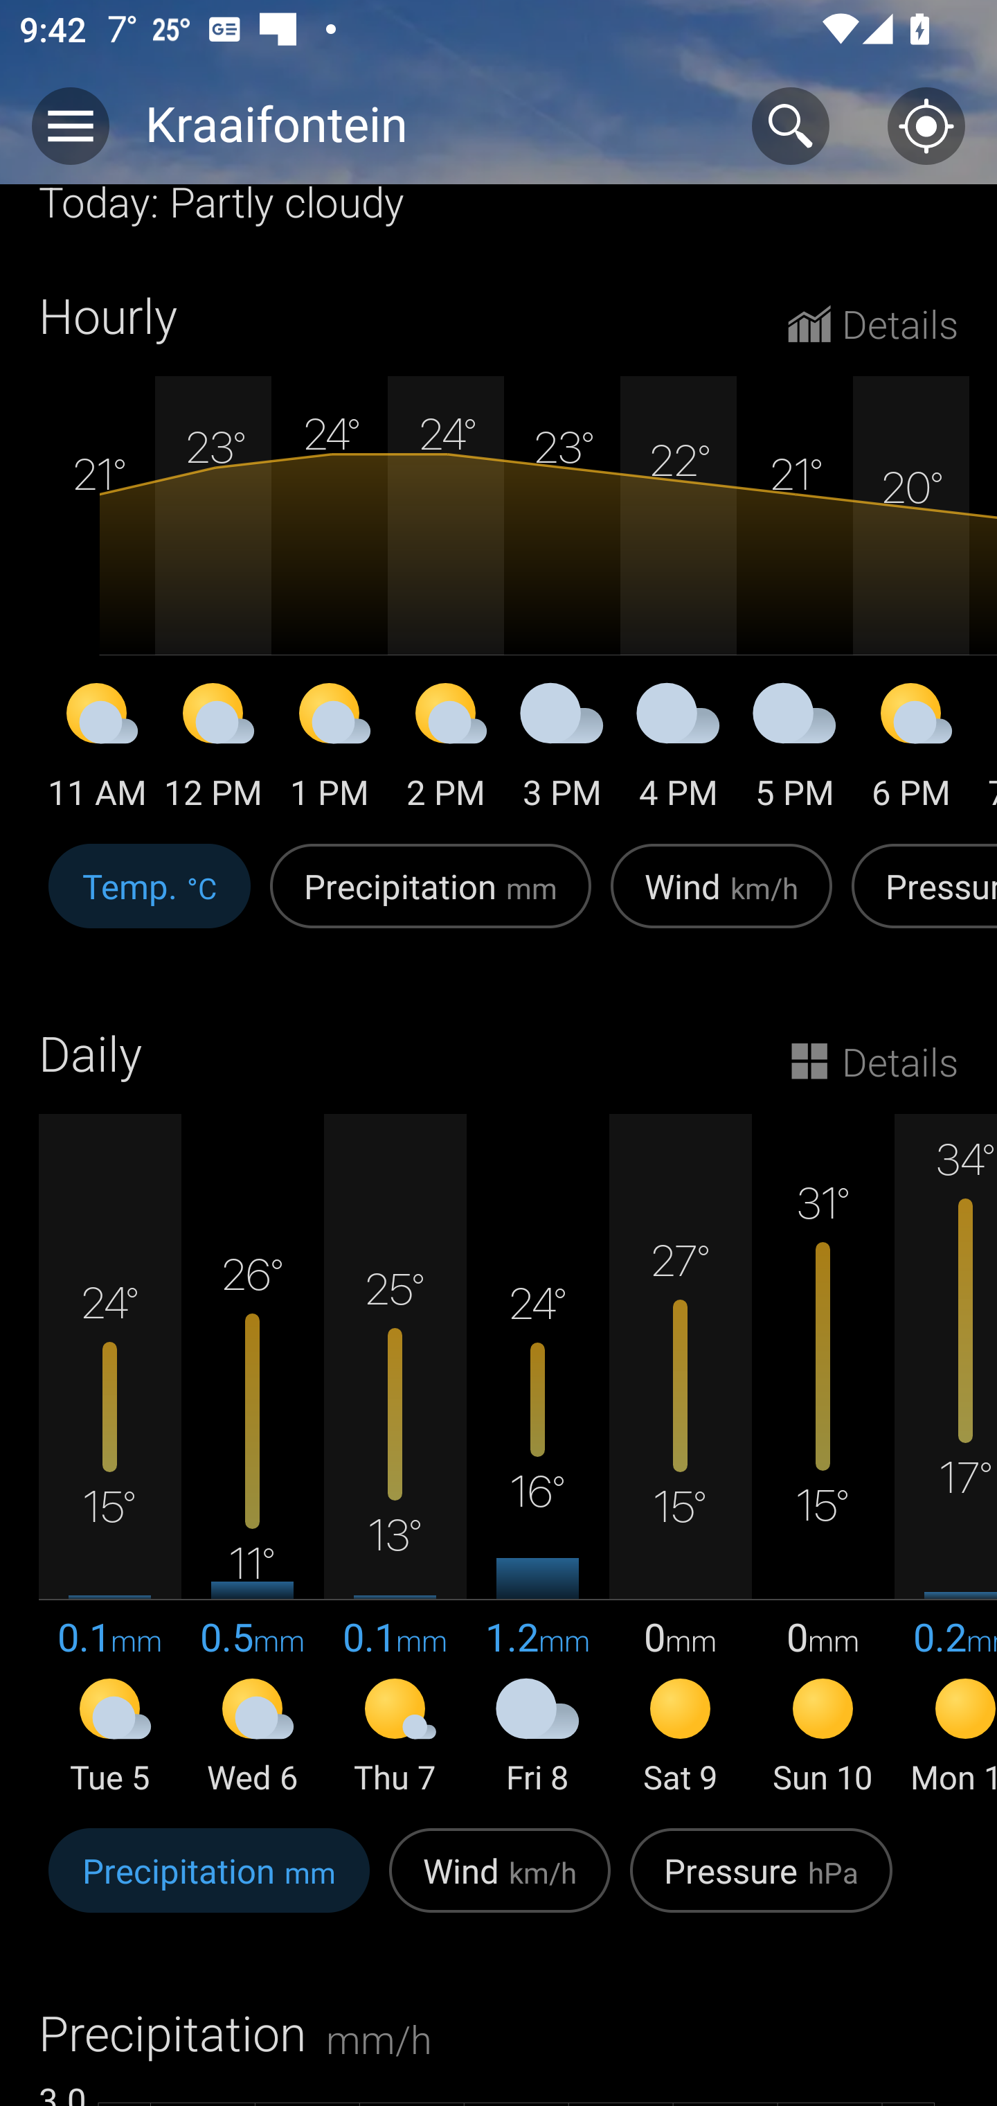  I want to click on 12 PM, so click(213, 750).